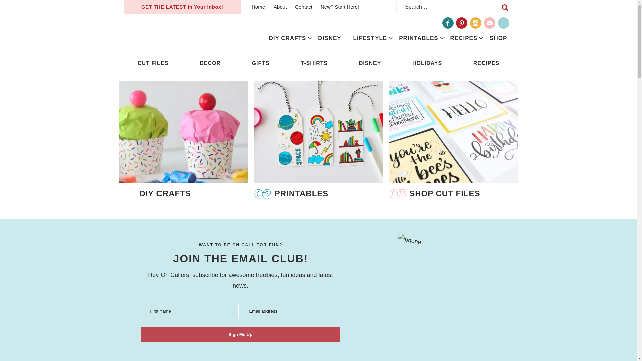 This screenshot has width=642, height=361. Describe the element at coordinates (287, 38) in the screenshot. I see `DIY CRAFTS` at that location.